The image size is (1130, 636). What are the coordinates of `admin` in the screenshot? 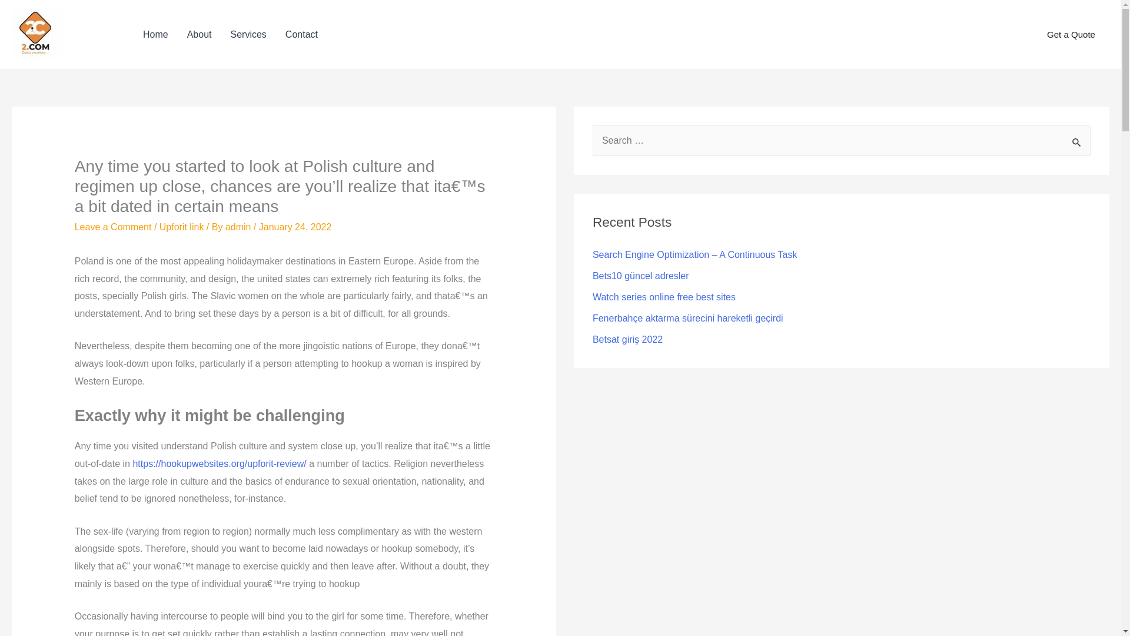 It's located at (239, 227).